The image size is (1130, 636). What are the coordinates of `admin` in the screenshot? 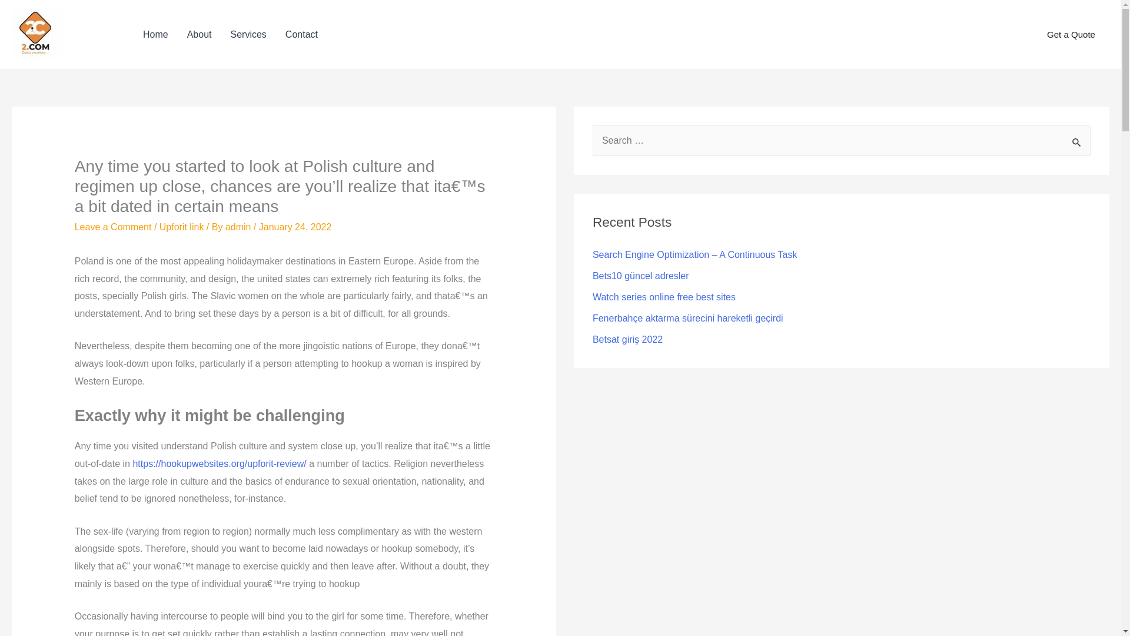 It's located at (239, 227).